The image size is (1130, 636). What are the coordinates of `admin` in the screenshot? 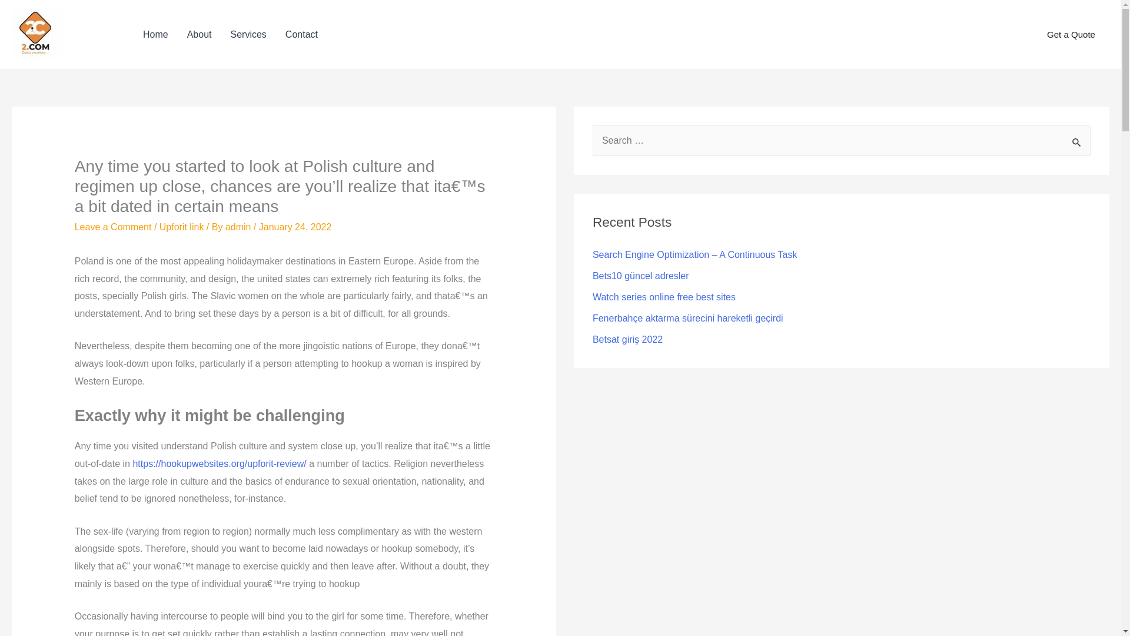 It's located at (239, 227).